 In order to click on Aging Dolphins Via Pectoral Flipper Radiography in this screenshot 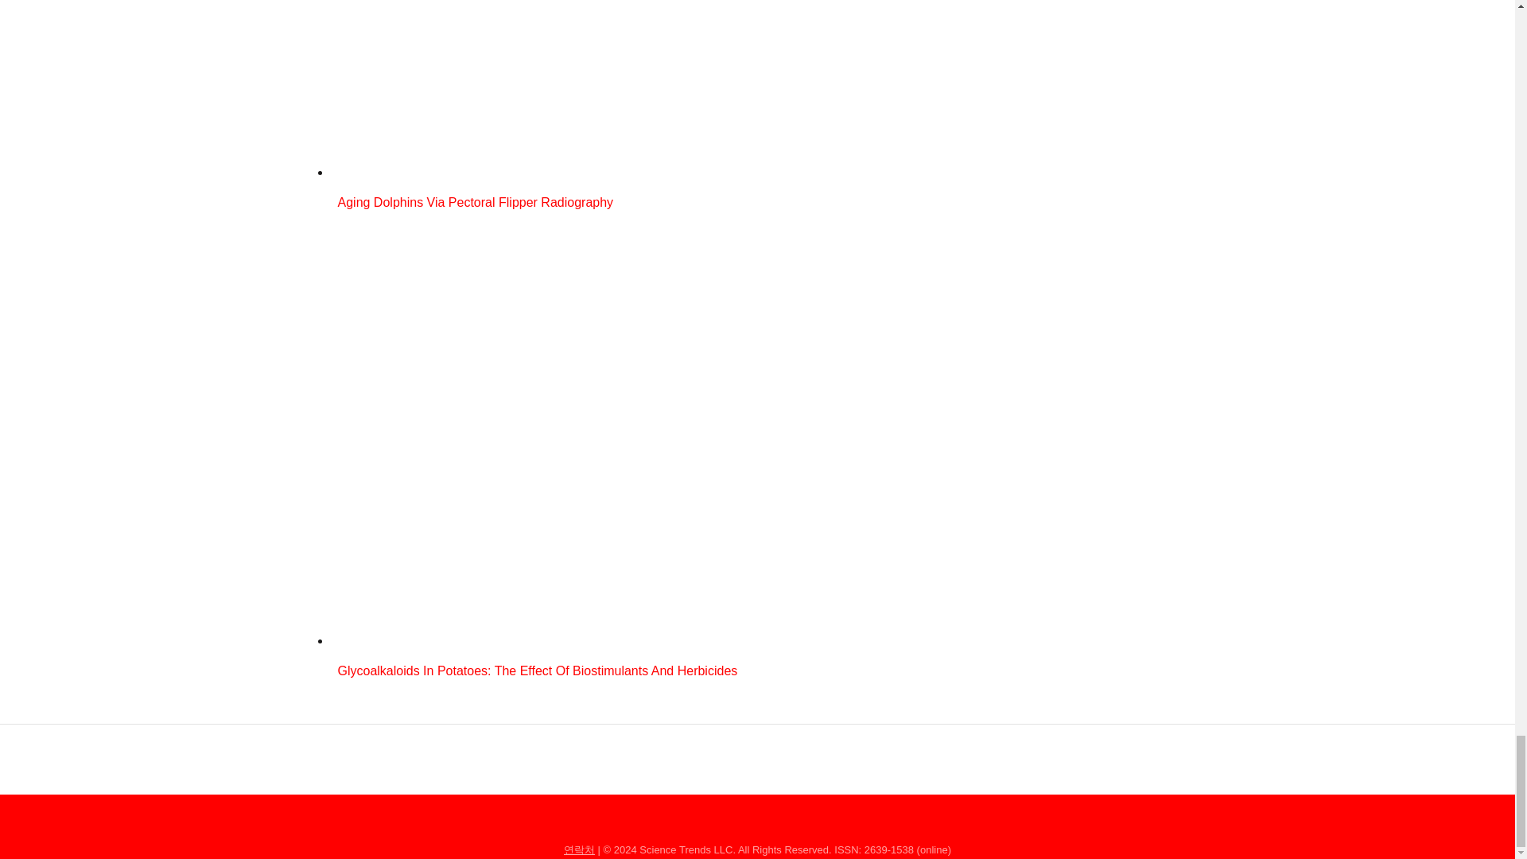, I will do `click(647, 204)`.